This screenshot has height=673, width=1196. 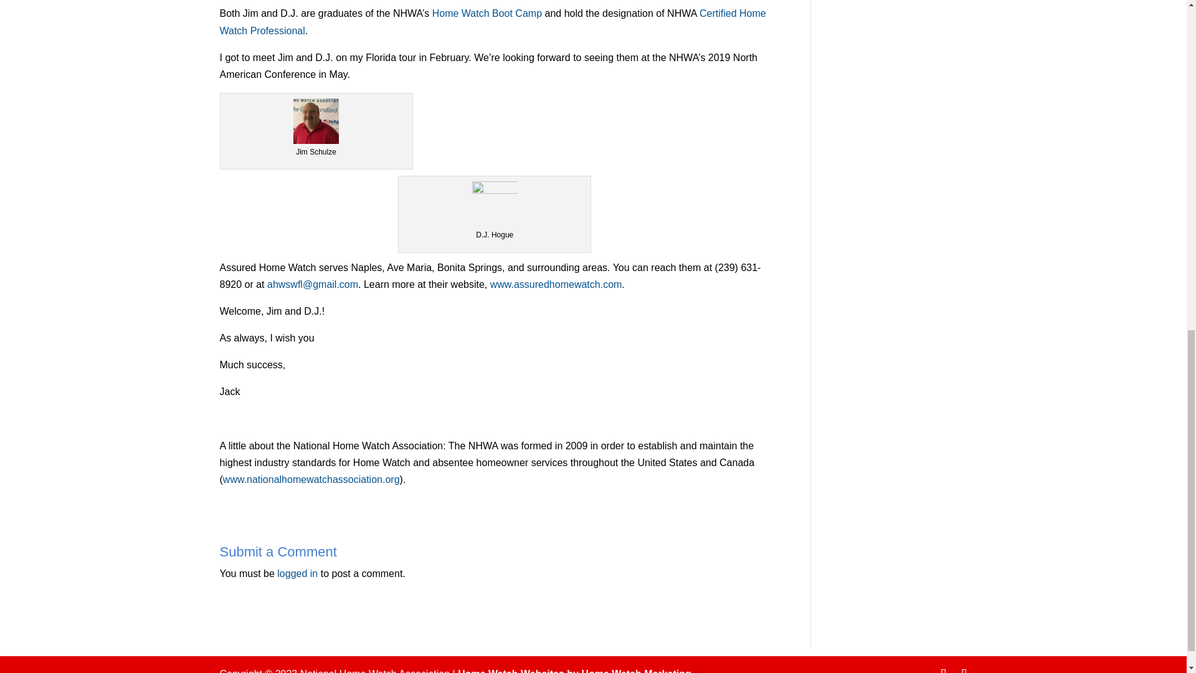 What do you see at coordinates (574, 671) in the screenshot?
I see `Home Watch Websites by Home Watch Marketing` at bounding box center [574, 671].